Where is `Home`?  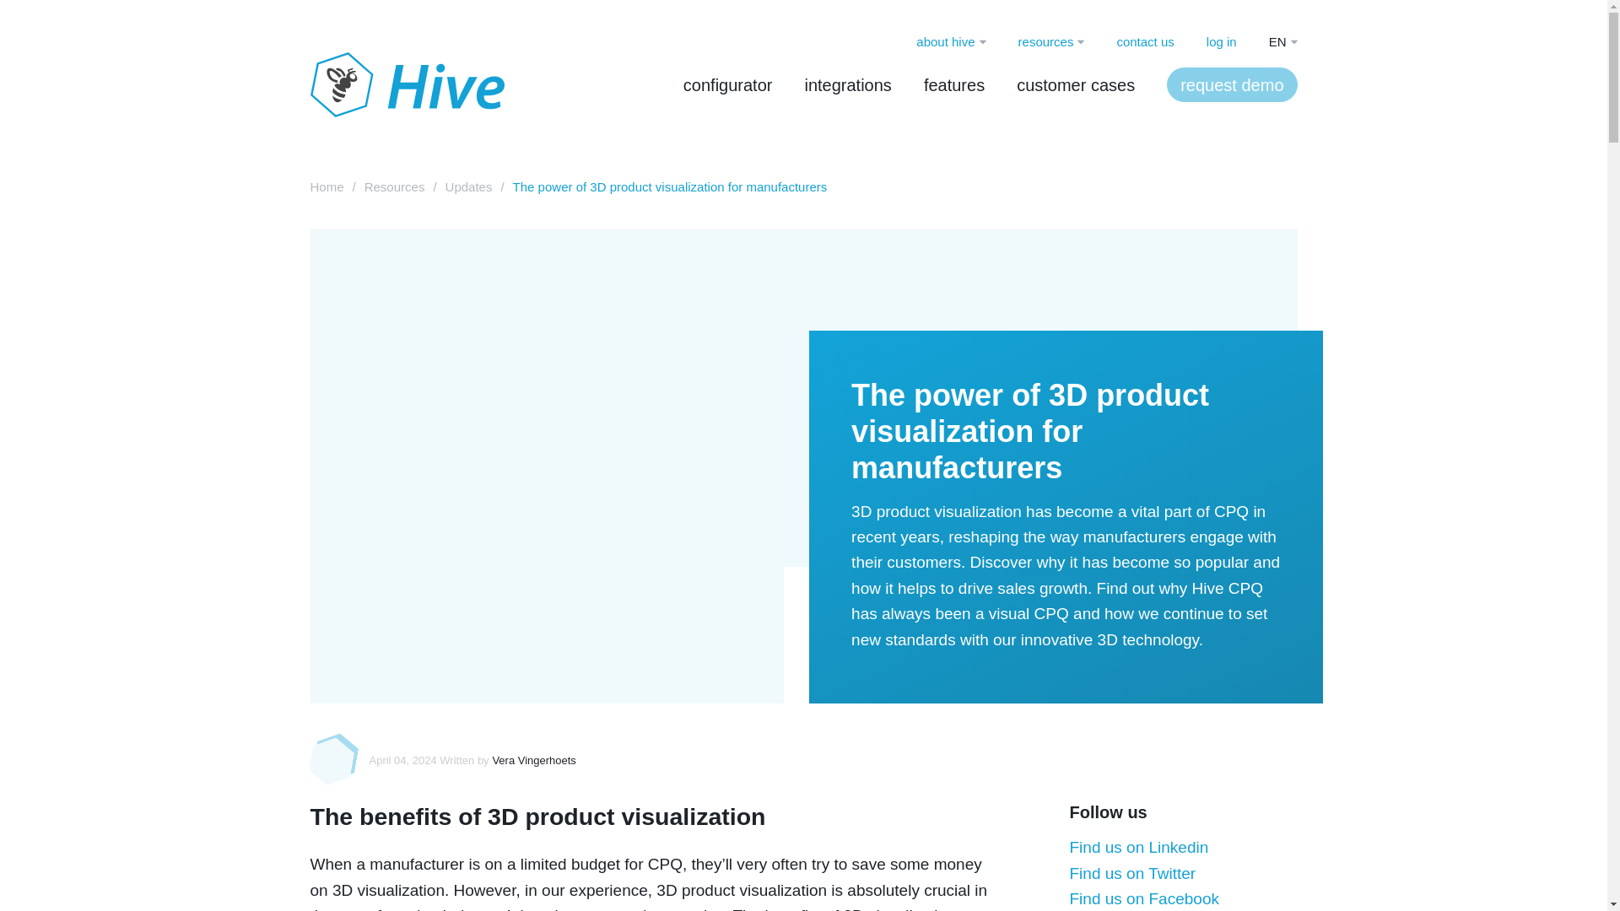
Home is located at coordinates (327, 187).